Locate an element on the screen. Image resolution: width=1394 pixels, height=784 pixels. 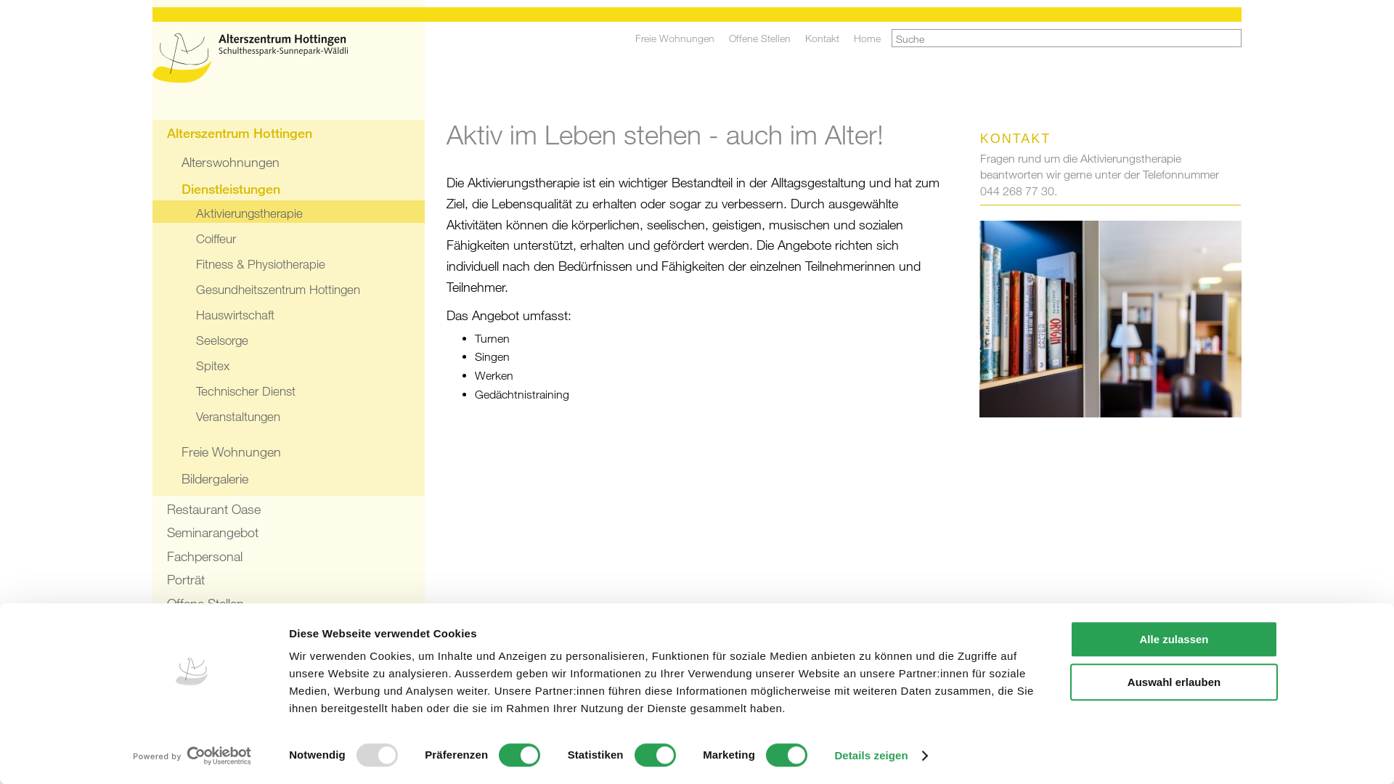
Restaurant Oase is located at coordinates (289, 508).